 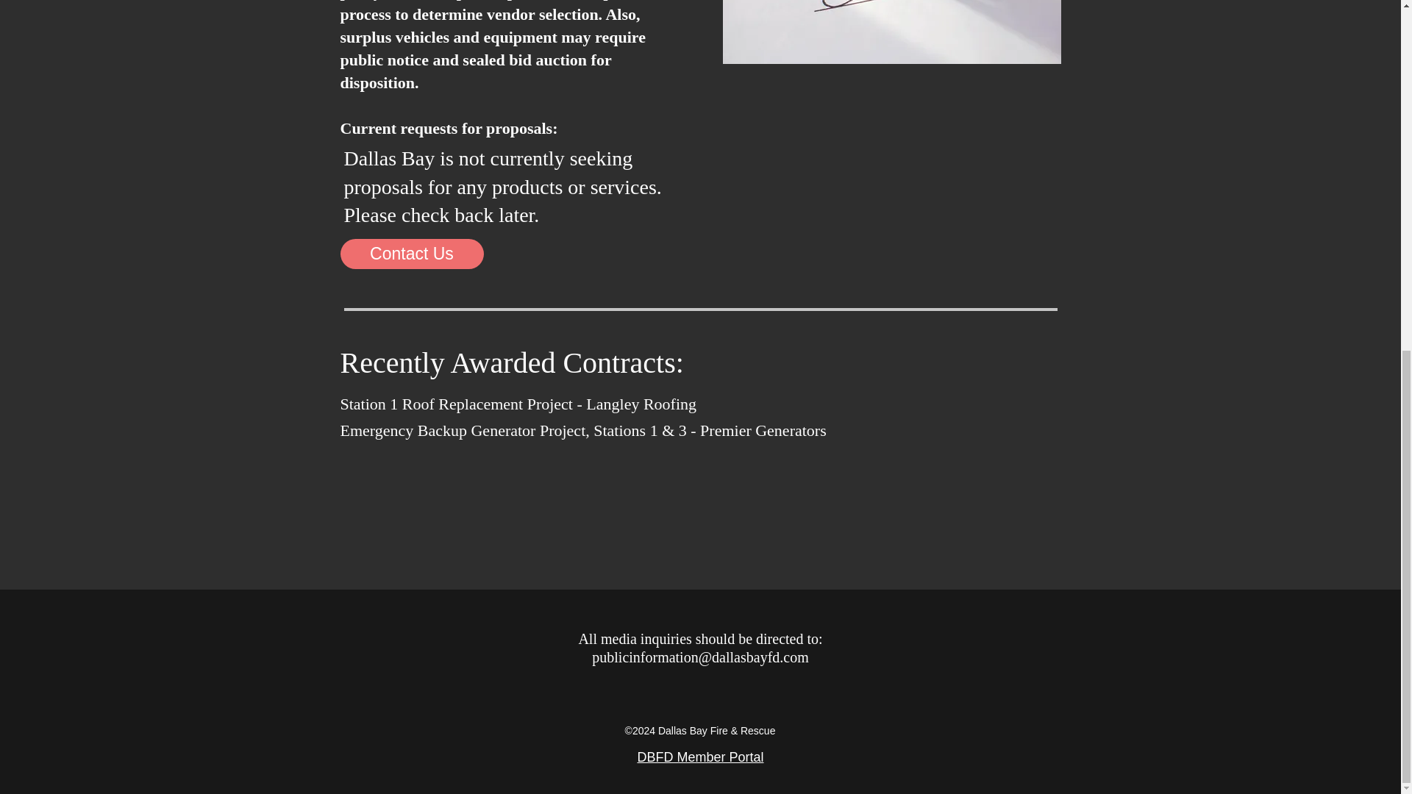 I want to click on DBFD Member Portal, so click(x=700, y=757).